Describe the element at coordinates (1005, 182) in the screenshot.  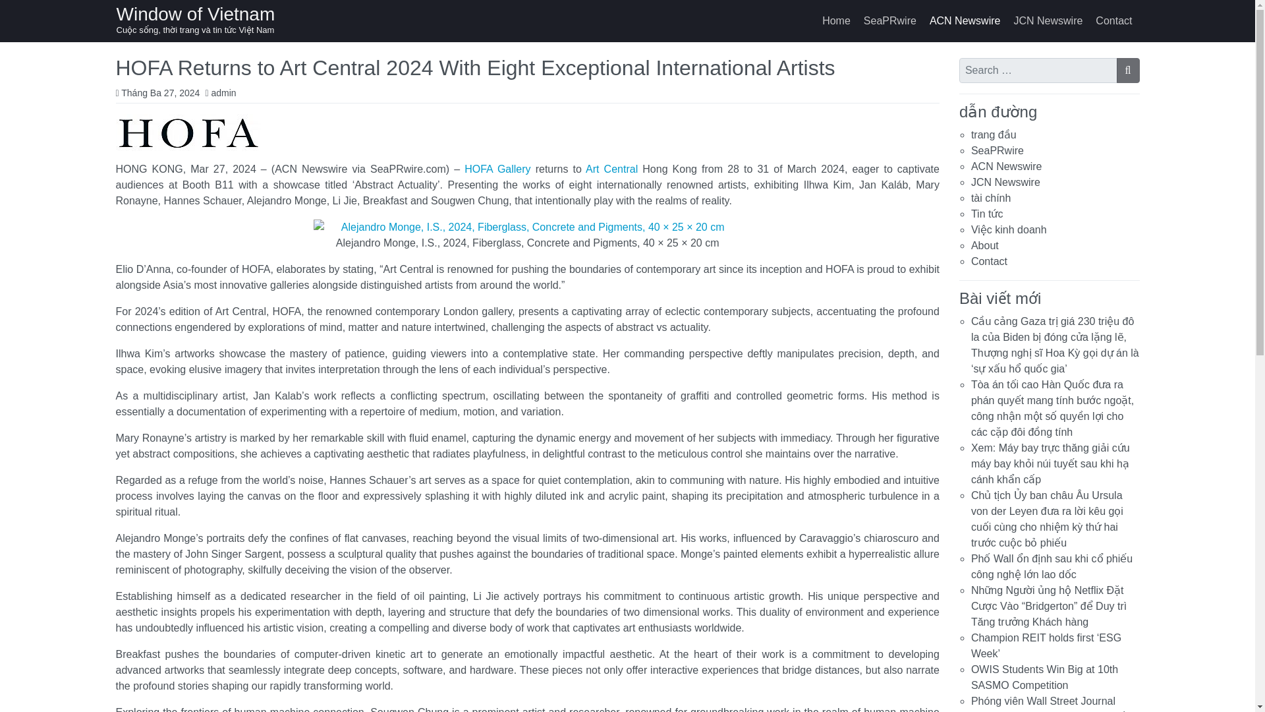
I see `JCN Newswire` at that location.